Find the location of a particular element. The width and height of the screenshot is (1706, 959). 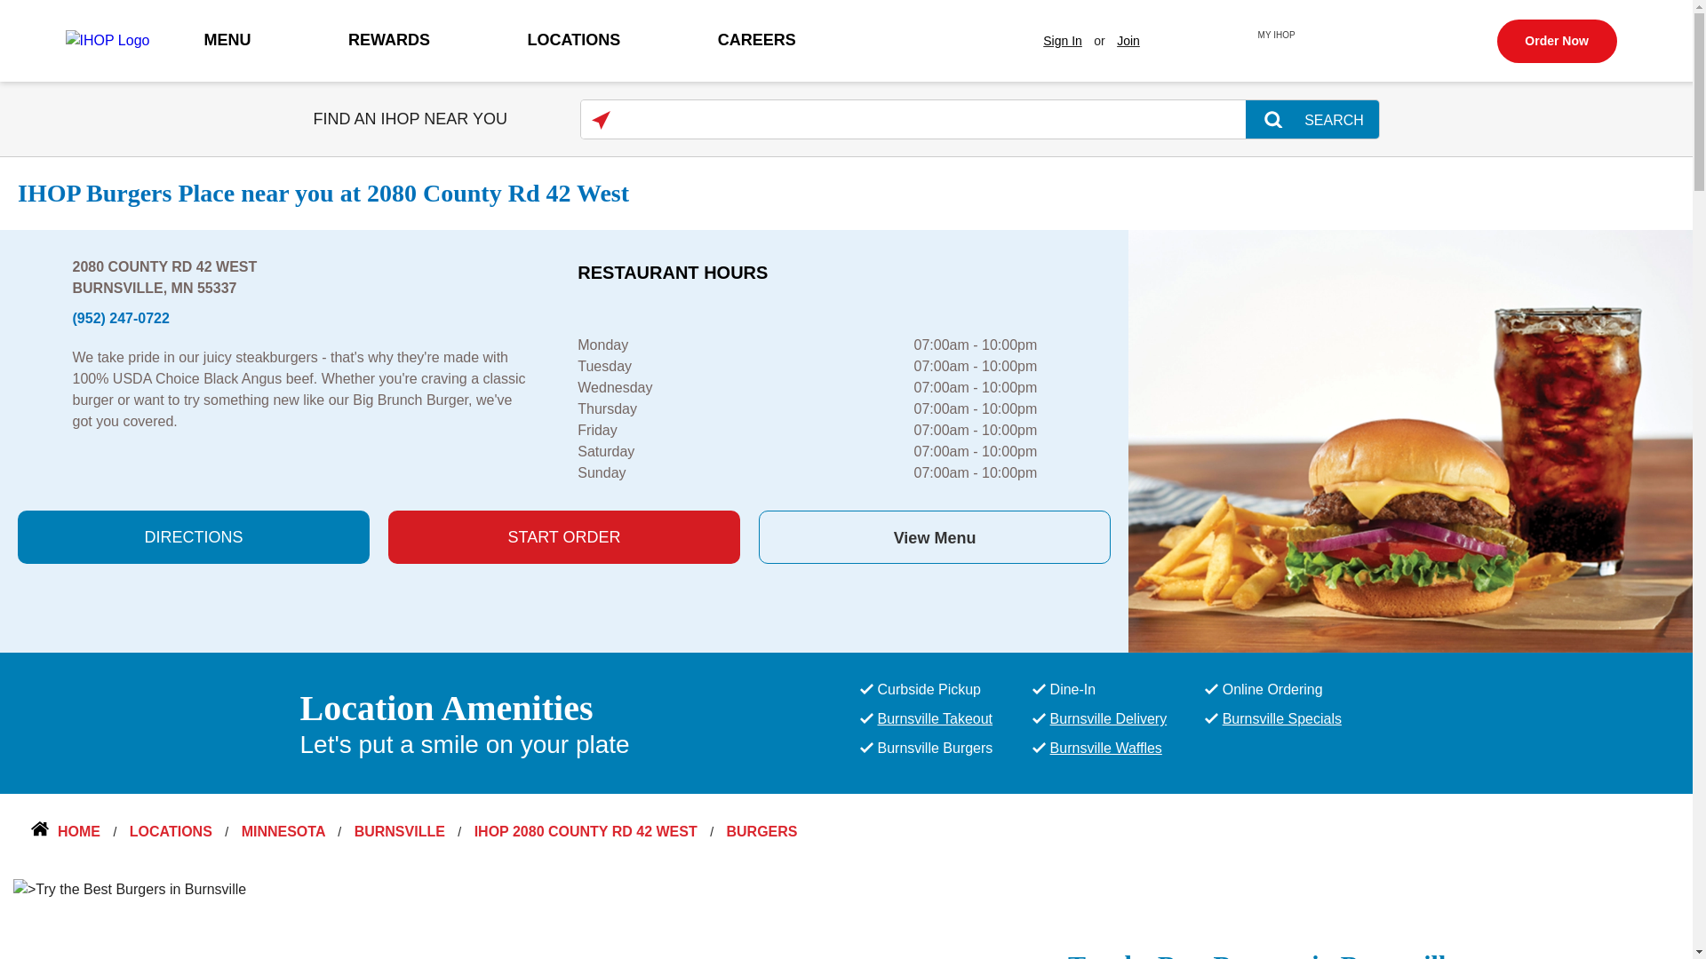

Burnsville Waffles is located at coordinates (1105, 748).